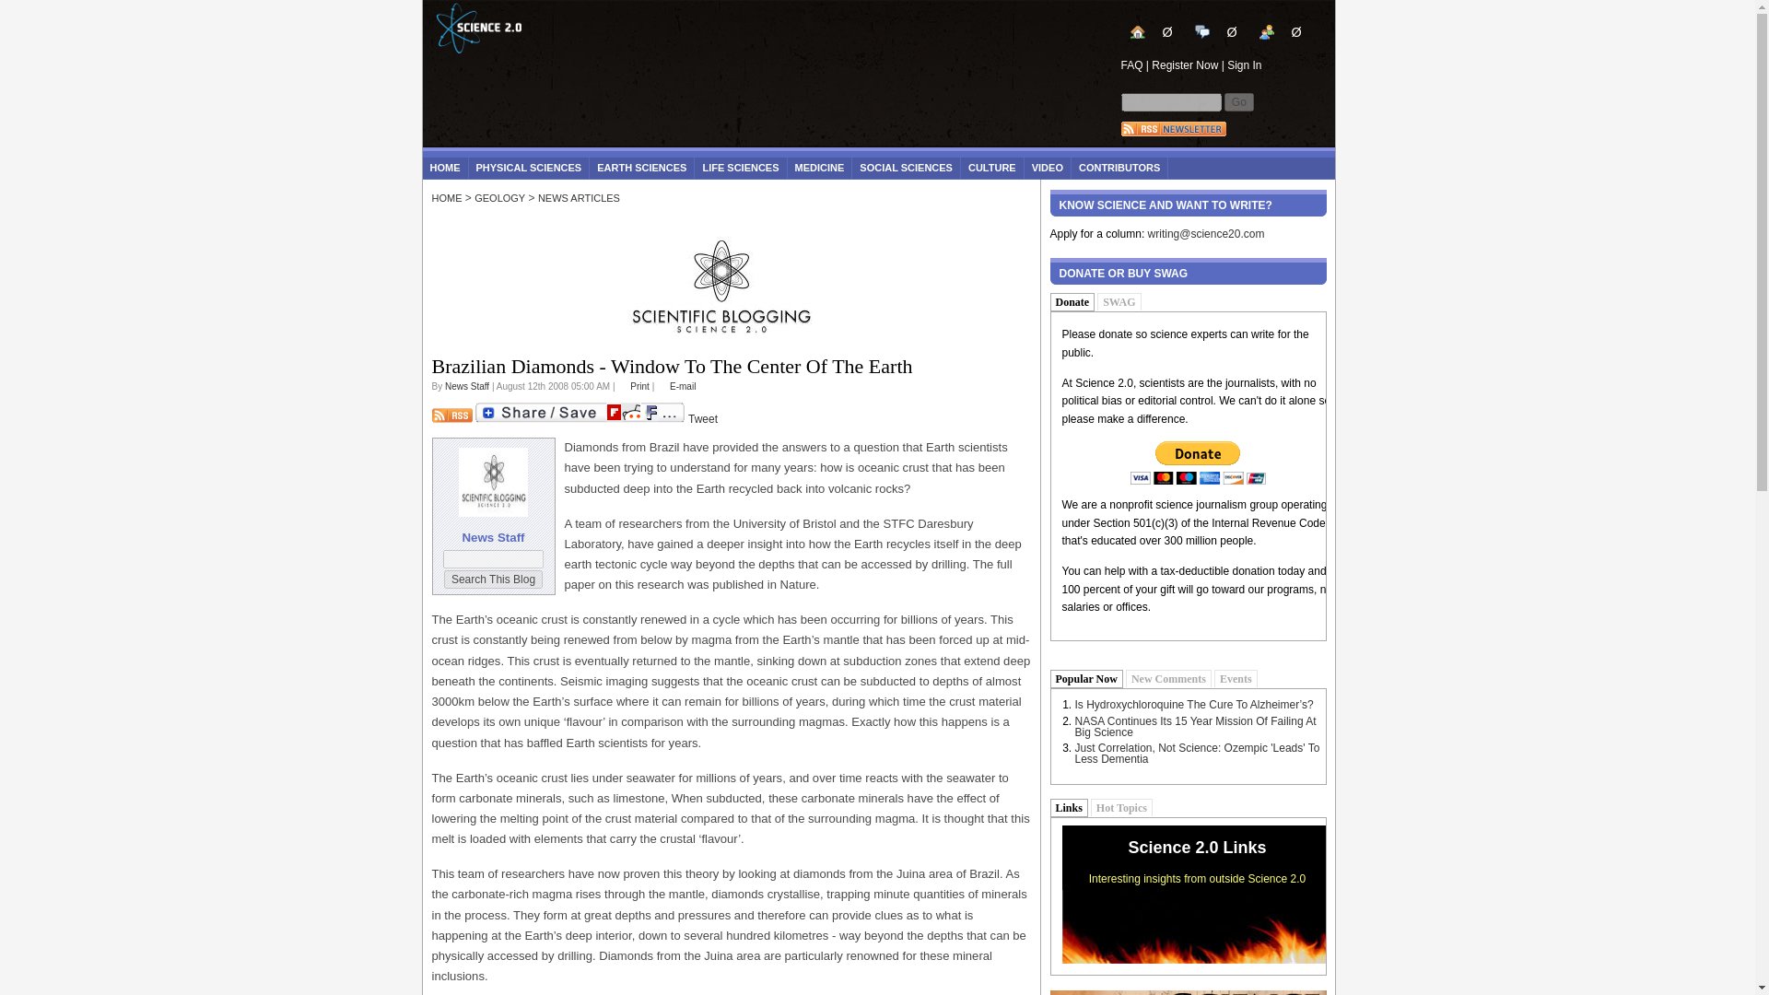 The height and width of the screenshot is (995, 1769). Describe the element at coordinates (1238, 101) in the screenshot. I see `Go` at that location.